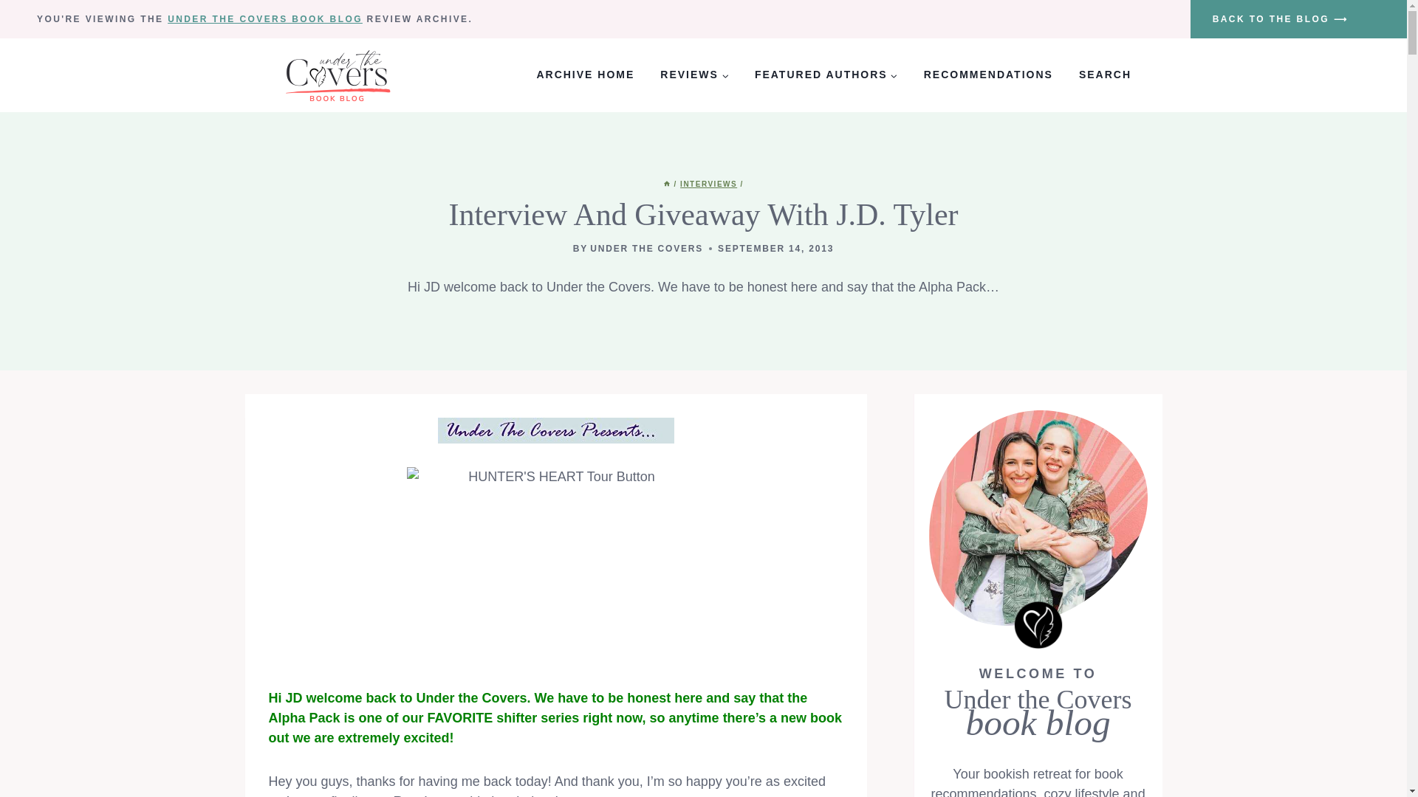 This screenshot has height=797, width=1418. What do you see at coordinates (646, 249) in the screenshot?
I see `UNDER THE COVERS` at bounding box center [646, 249].